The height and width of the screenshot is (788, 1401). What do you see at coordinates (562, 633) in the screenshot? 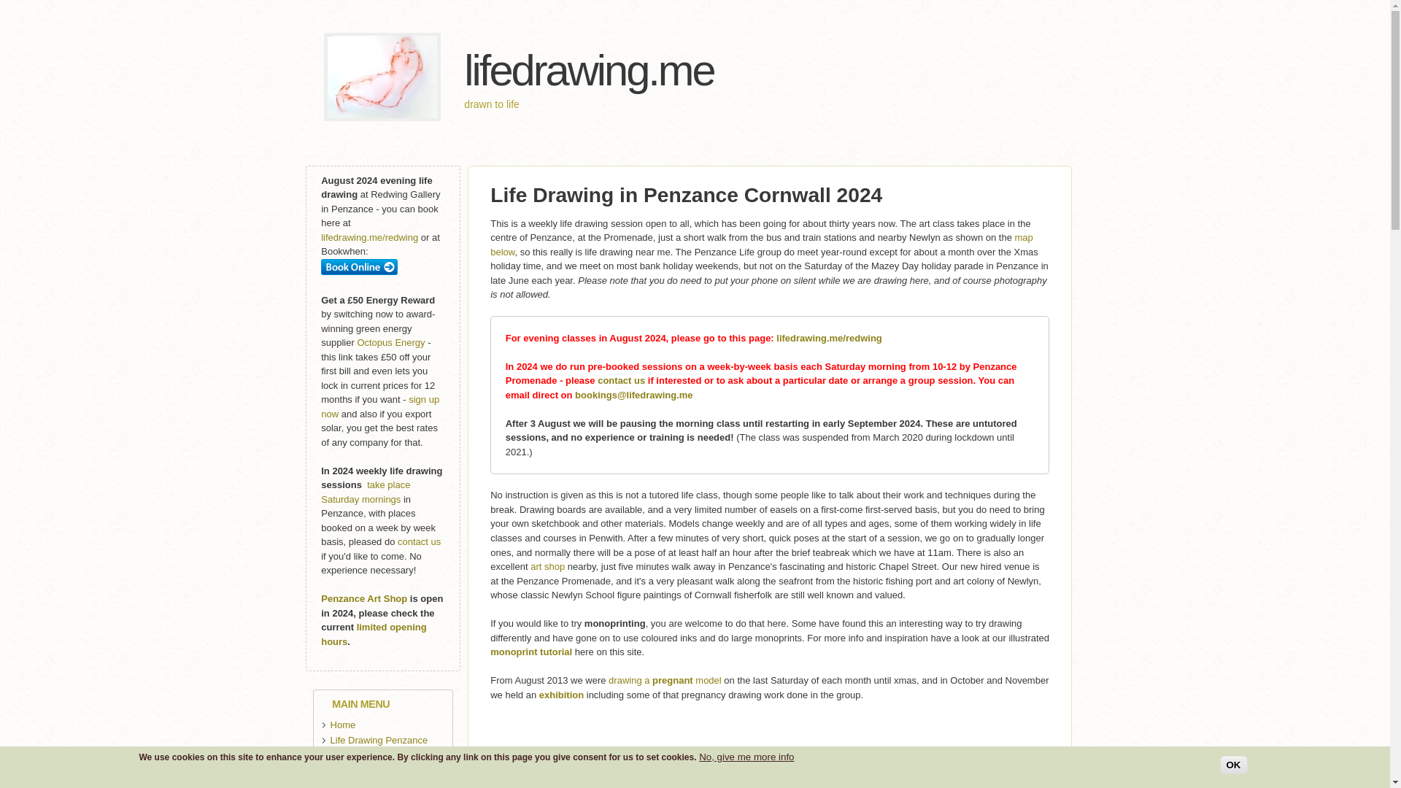
I see `exhibition` at bounding box center [562, 633].